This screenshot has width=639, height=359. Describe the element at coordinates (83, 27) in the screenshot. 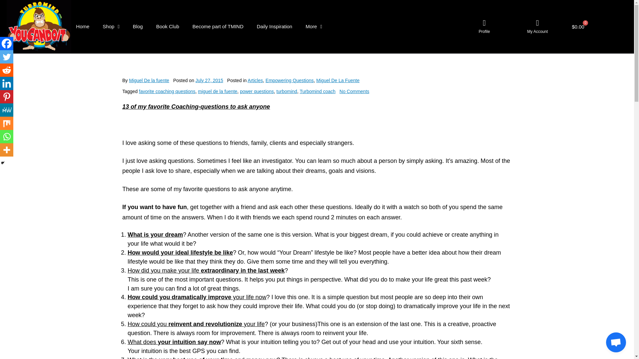

I see `Home` at that location.